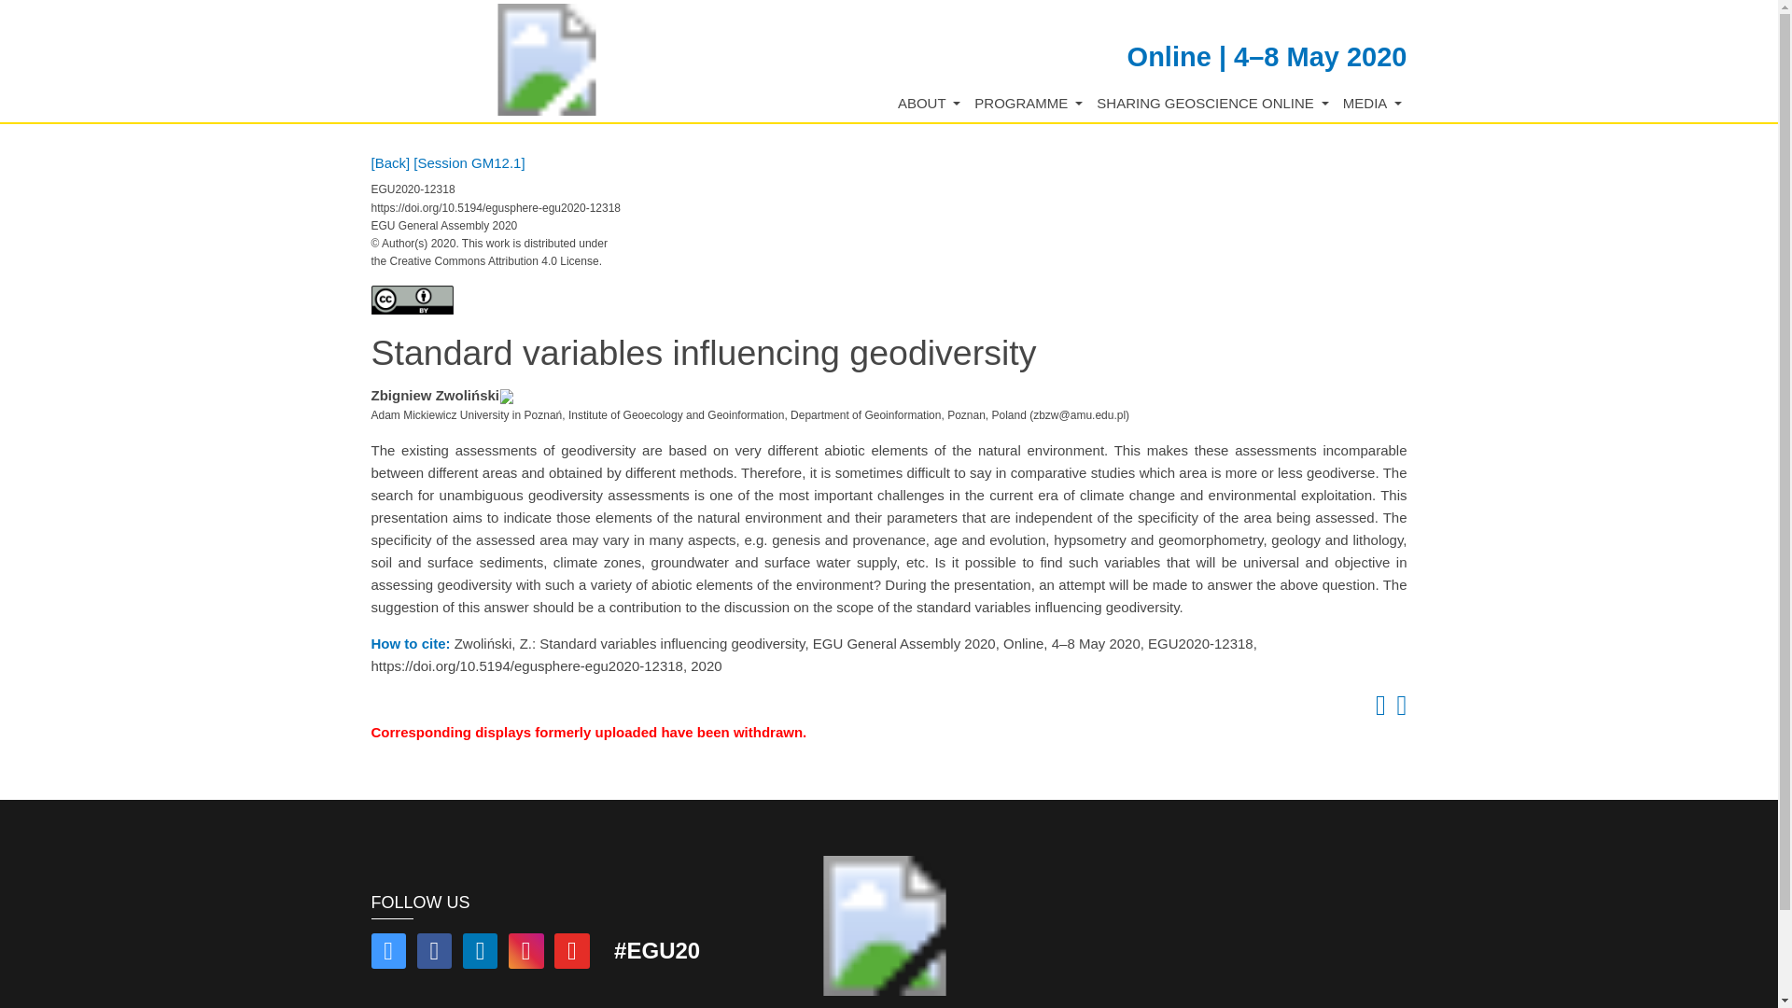 The height and width of the screenshot is (1008, 1792). I want to click on Copy to clipboard, so click(1377, 709).